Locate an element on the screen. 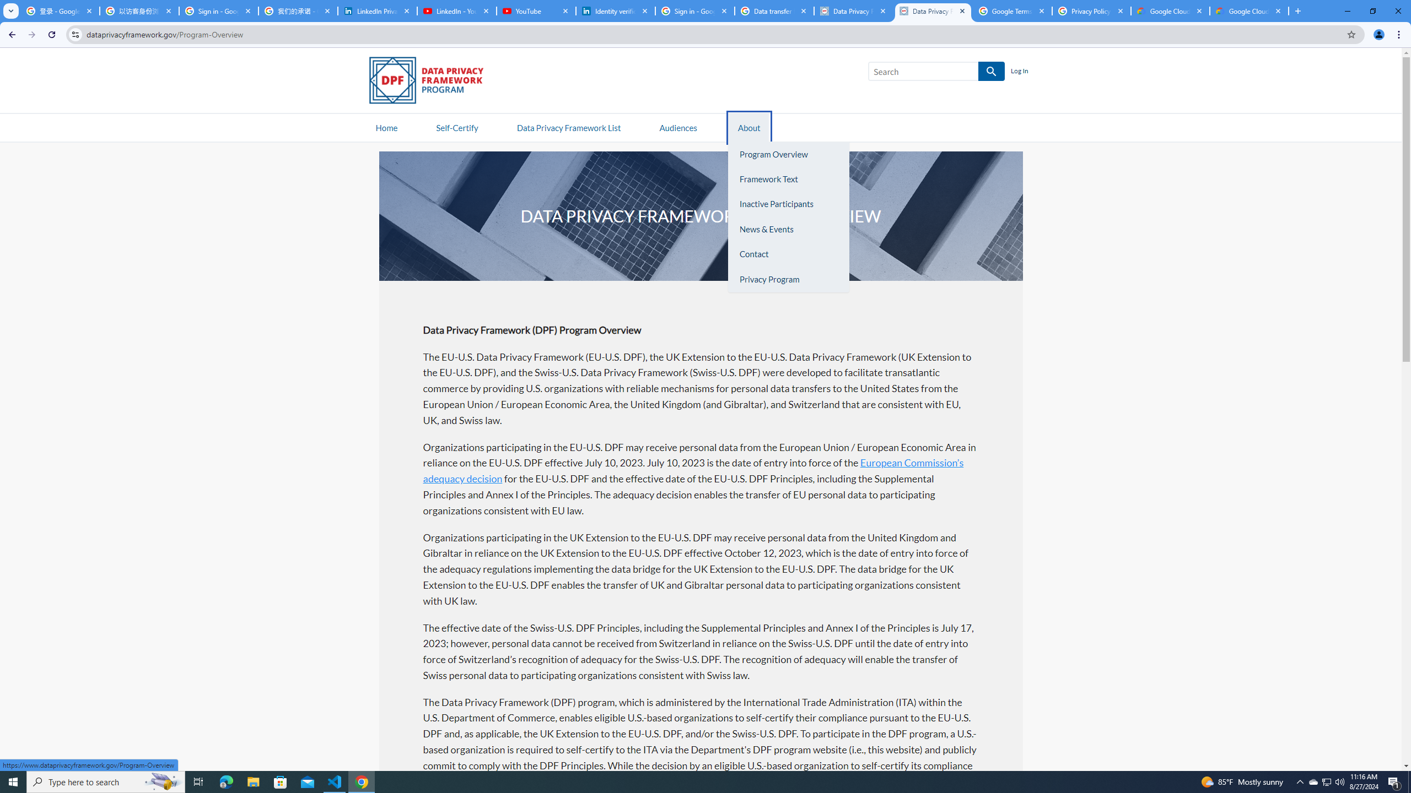 The width and height of the screenshot is (1411, 793). Data Privacy Framework is located at coordinates (853, 11).